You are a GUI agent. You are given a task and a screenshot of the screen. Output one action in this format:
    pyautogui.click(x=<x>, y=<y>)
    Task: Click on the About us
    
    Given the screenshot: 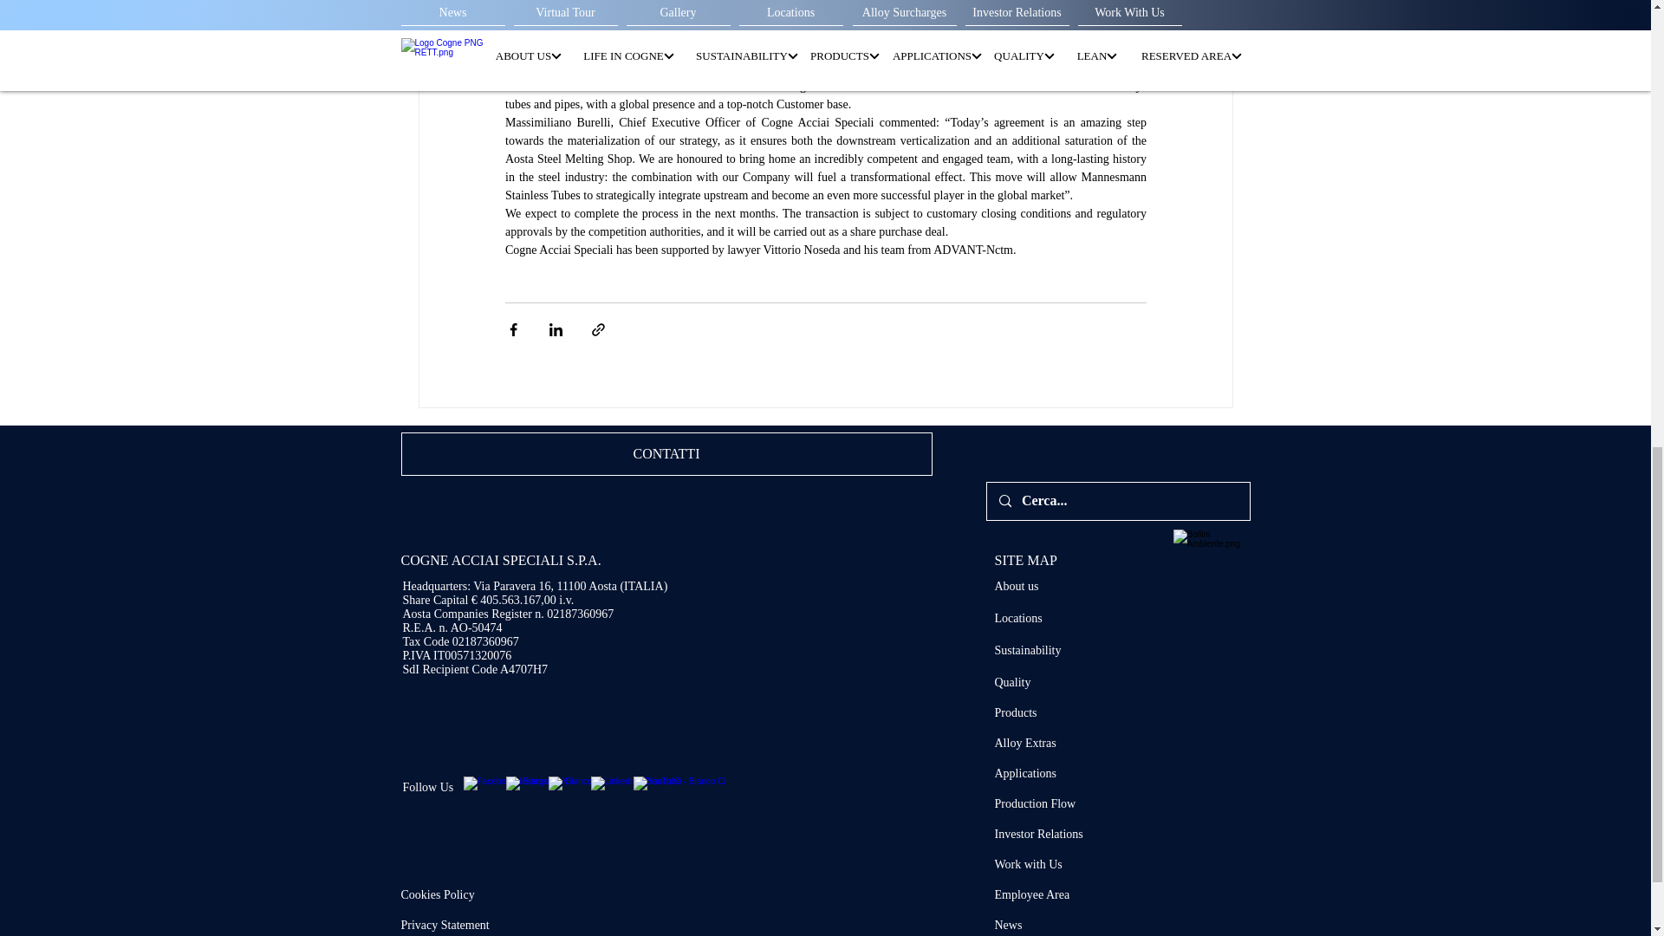 What is the action you would take?
    pyautogui.click(x=1017, y=586)
    